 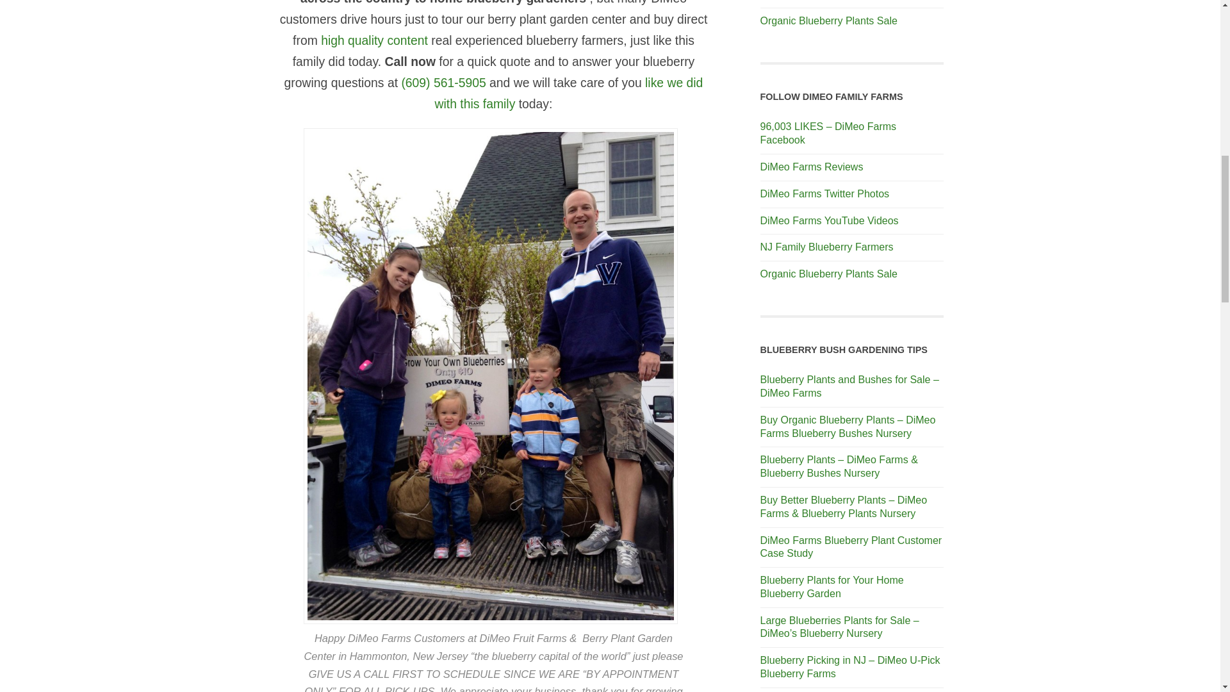 What do you see at coordinates (829, 220) in the screenshot?
I see `Watch DiMeo Fruit Farms YouTube Videos` at bounding box center [829, 220].